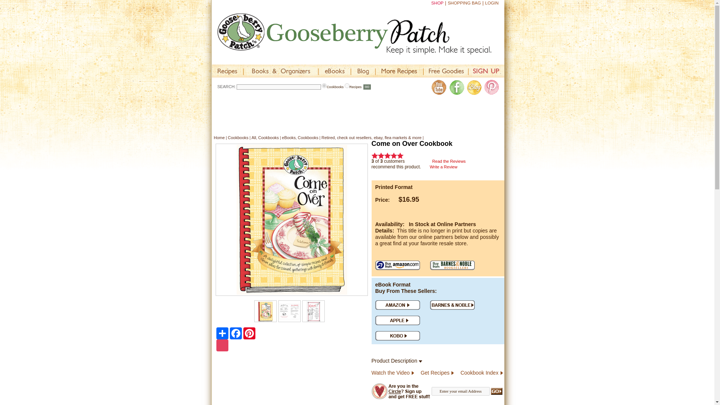 This screenshot has height=405, width=720. I want to click on Recipes, so click(347, 85).